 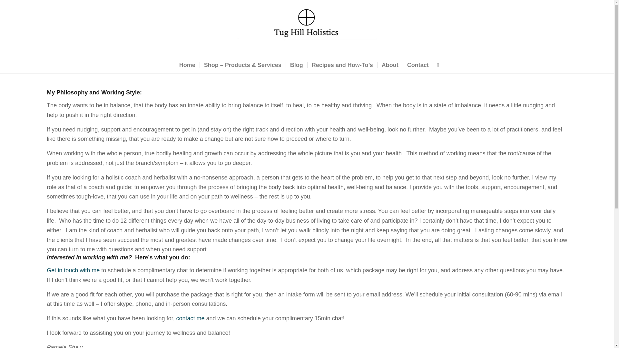 What do you see at coordinates (190, 318) in the screenshot?
I see `Contact` at bounding box center [190, 318].